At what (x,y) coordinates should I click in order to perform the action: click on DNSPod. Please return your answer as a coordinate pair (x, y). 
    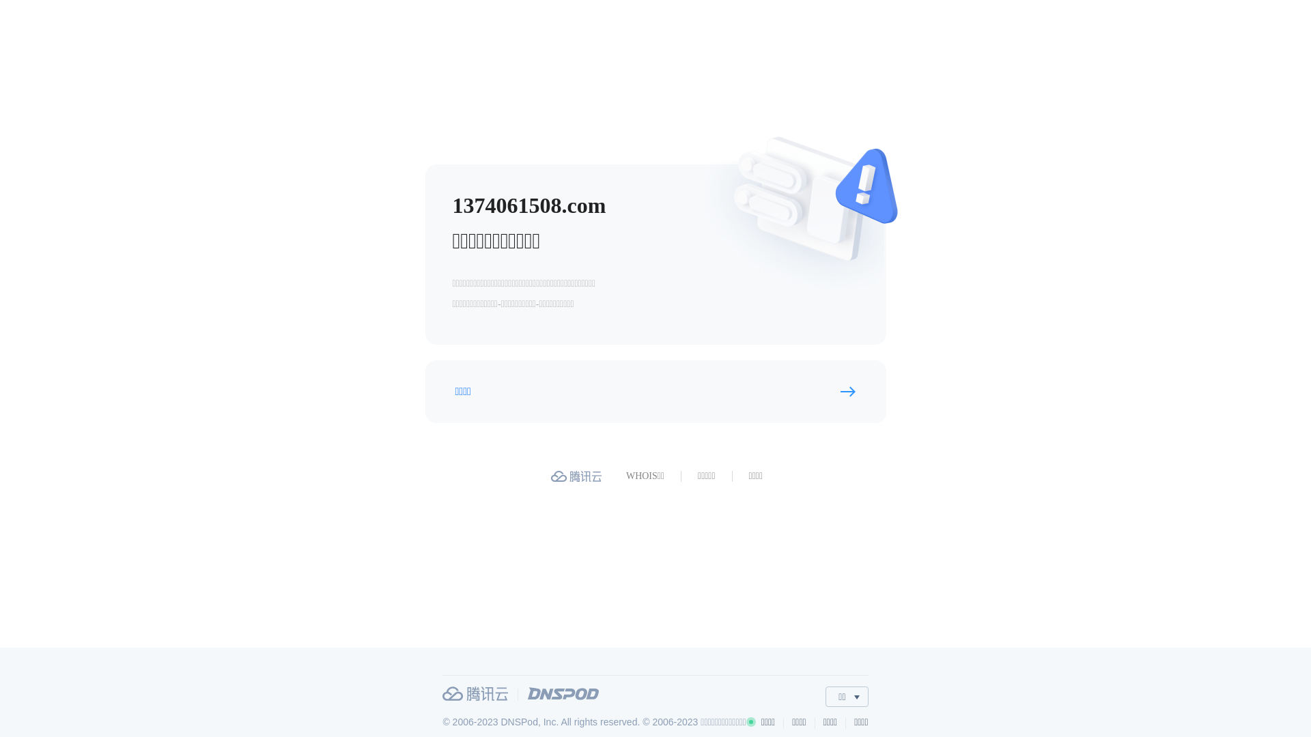
    Looking at the image, I should click on (563, 693).